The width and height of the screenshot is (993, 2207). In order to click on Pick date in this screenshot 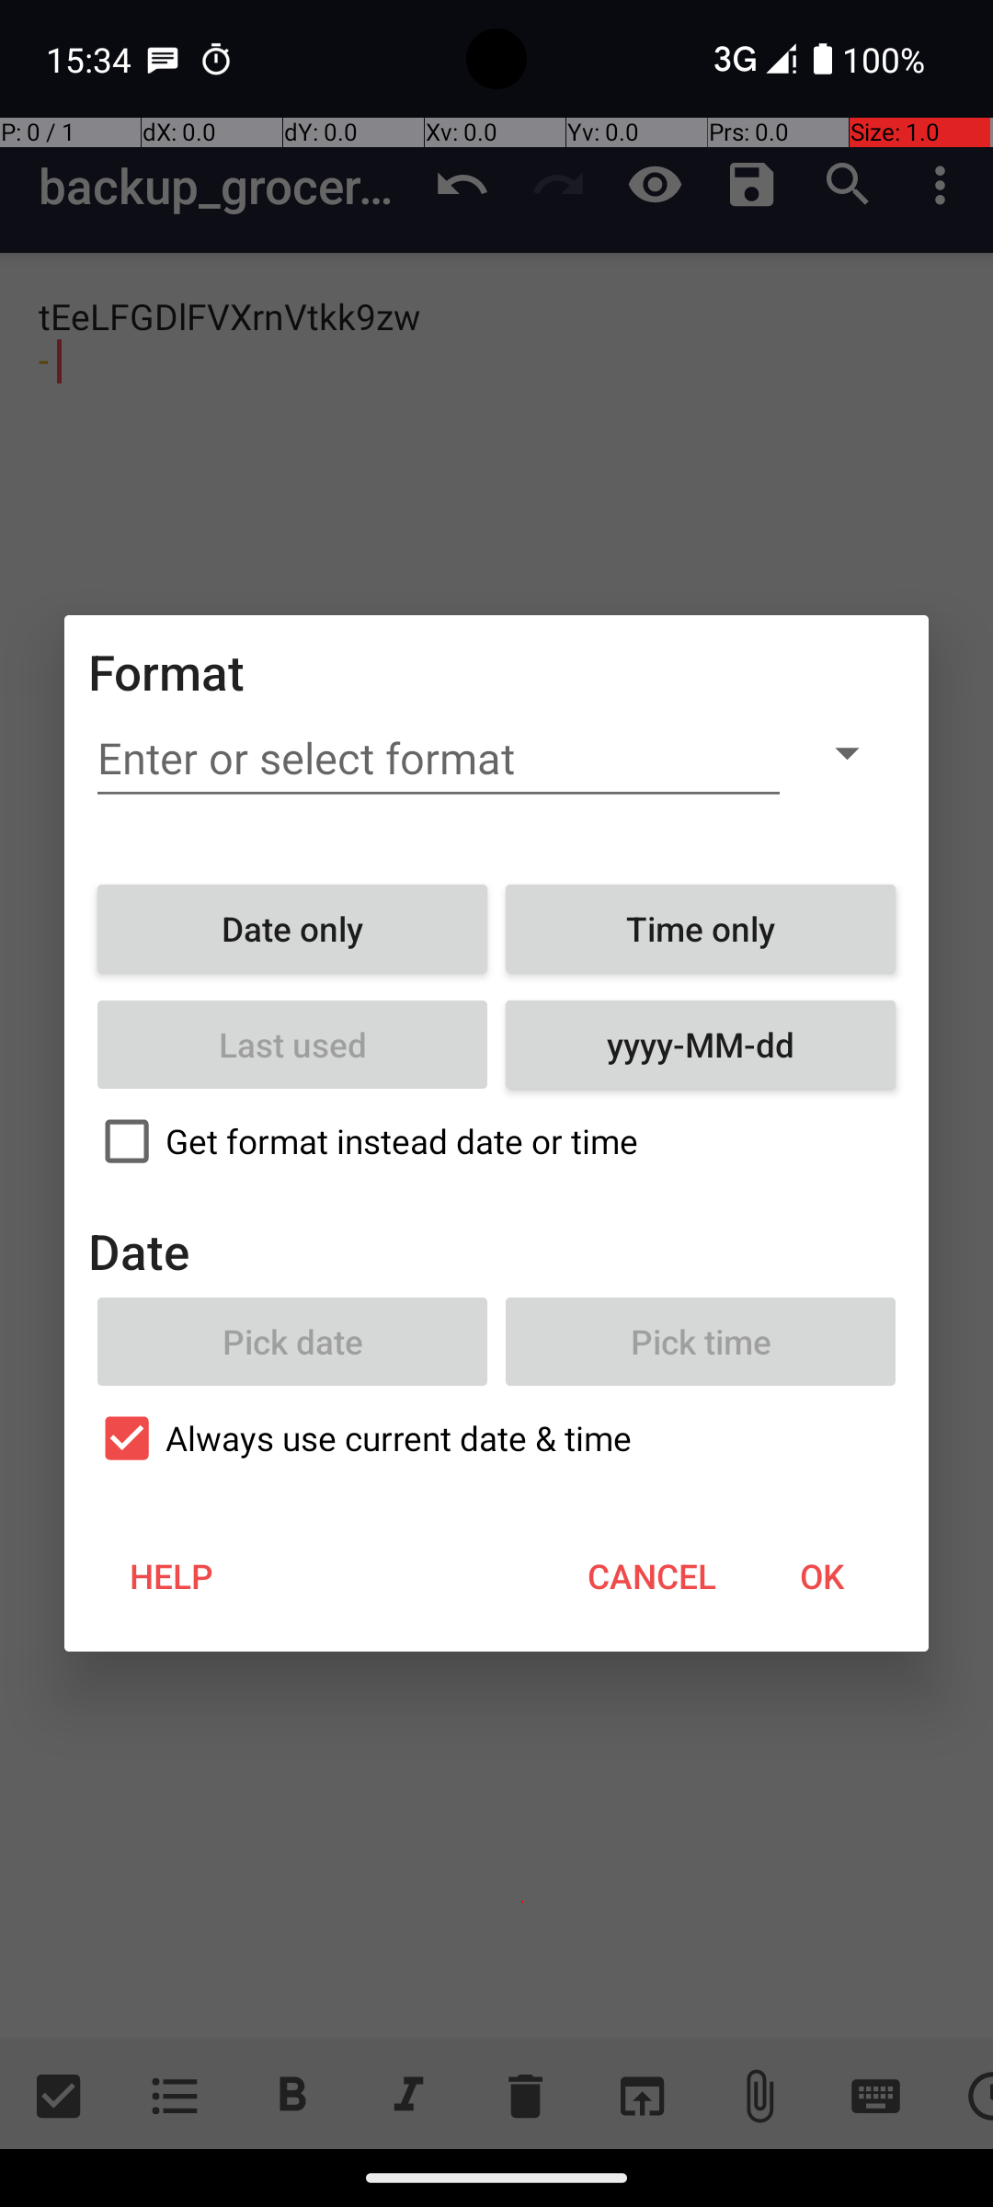, I will do `click(292, 1342)`.